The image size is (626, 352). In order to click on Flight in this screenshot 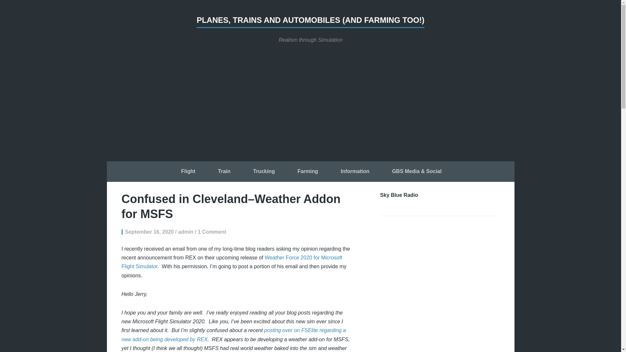, I will do `click(188, 172)`.